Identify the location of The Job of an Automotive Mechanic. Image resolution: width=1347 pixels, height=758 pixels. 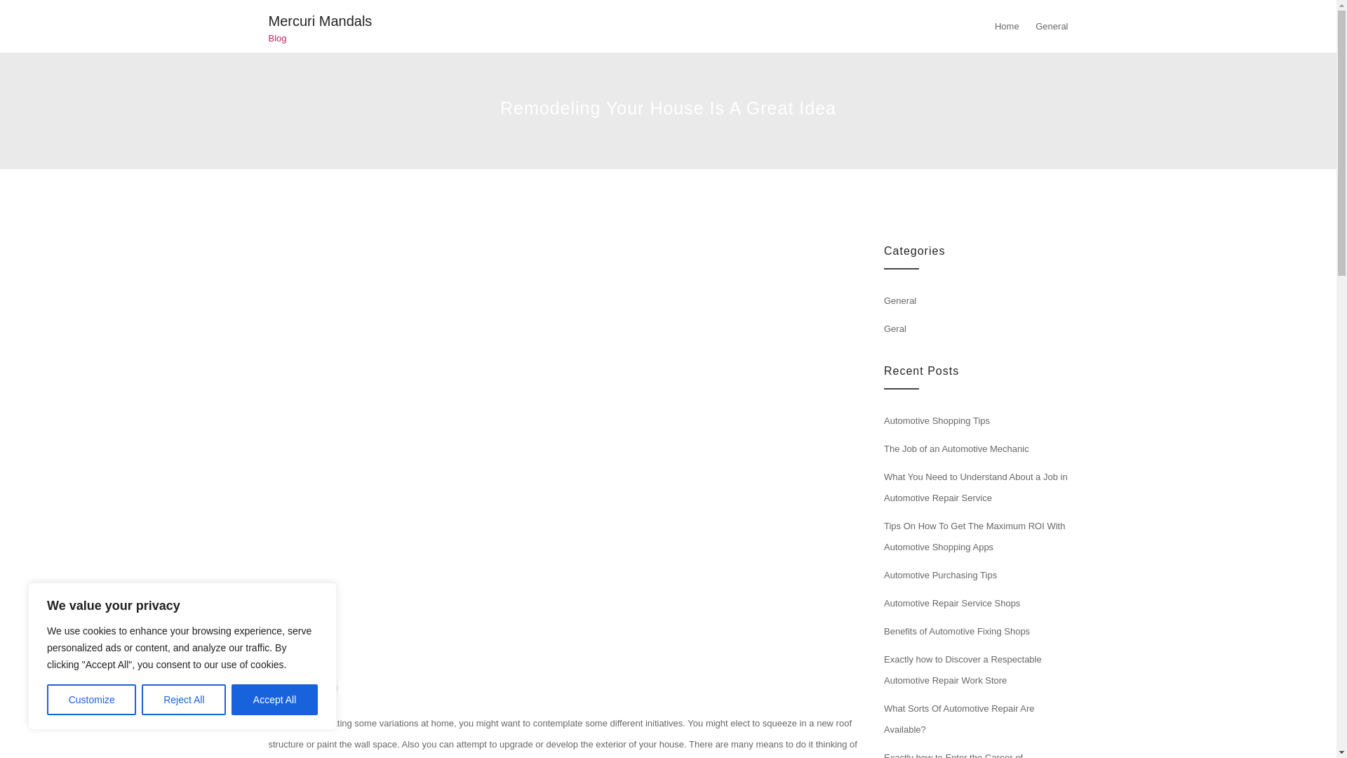
(956, 448).